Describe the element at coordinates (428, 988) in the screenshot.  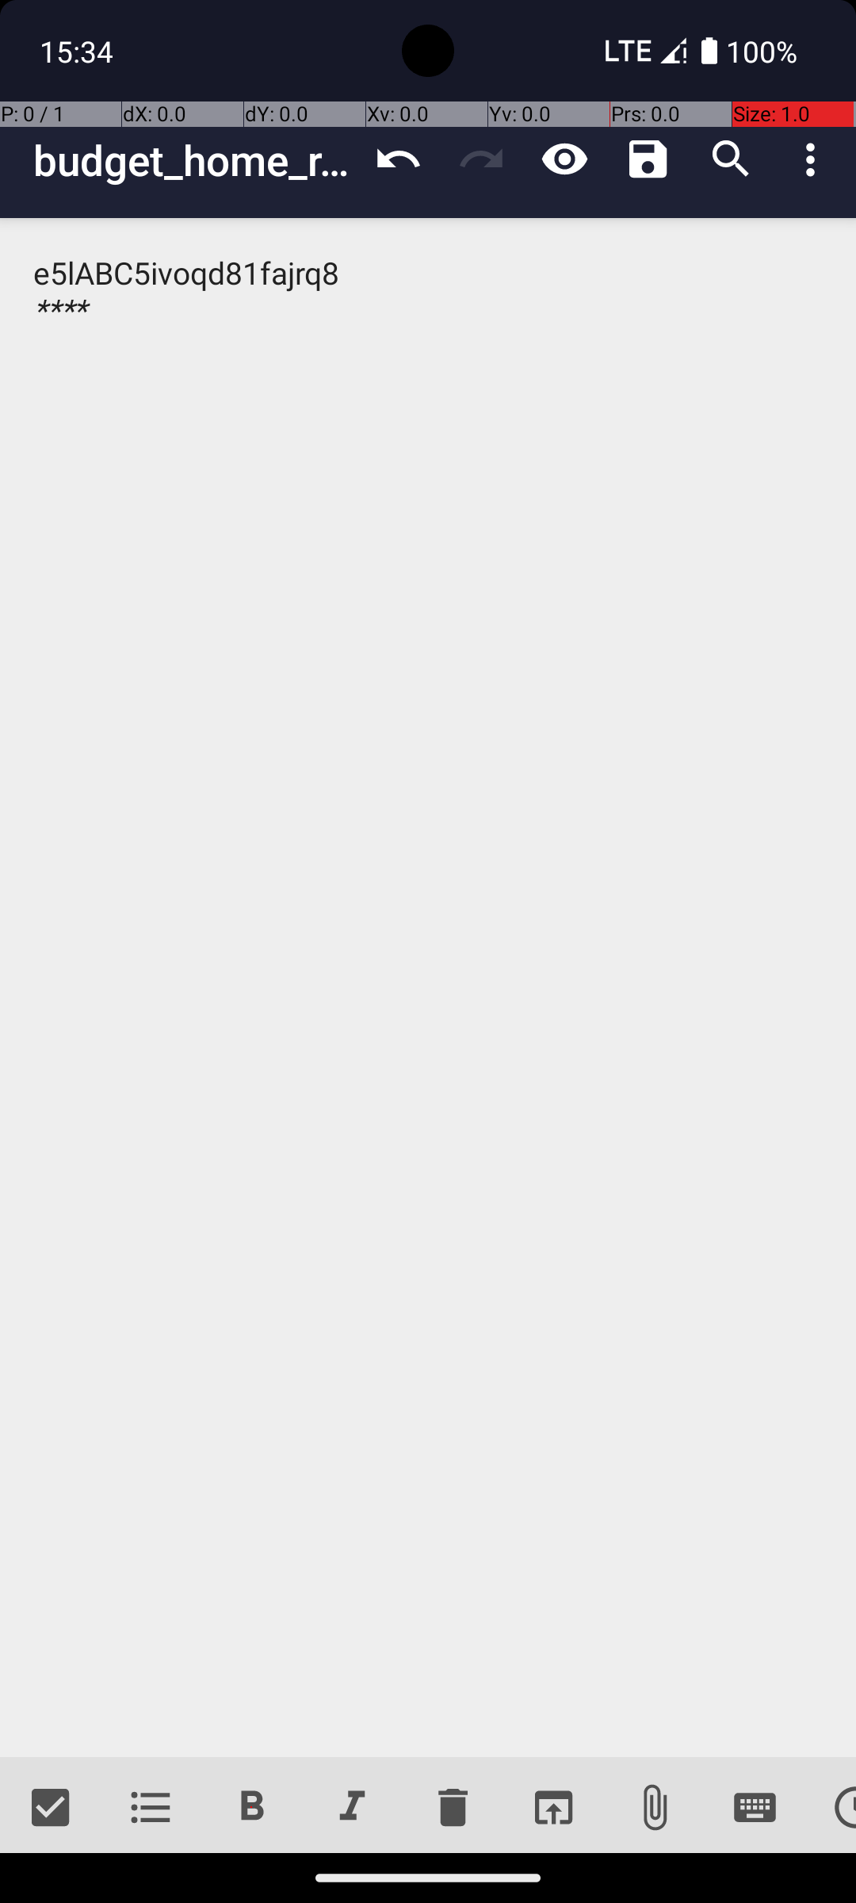
I see `e5lABC5ivoqd81fajrq8
****` at that location.